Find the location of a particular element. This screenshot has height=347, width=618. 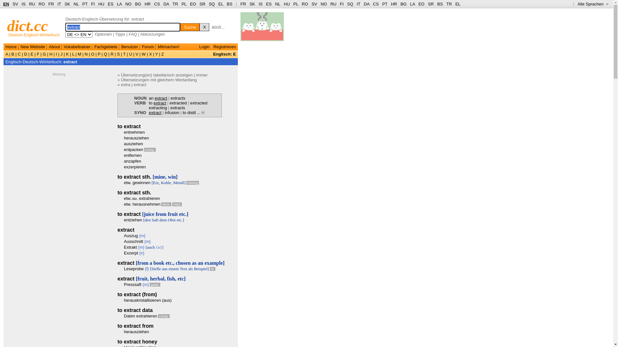

EN is located at coordinates (6, 4).